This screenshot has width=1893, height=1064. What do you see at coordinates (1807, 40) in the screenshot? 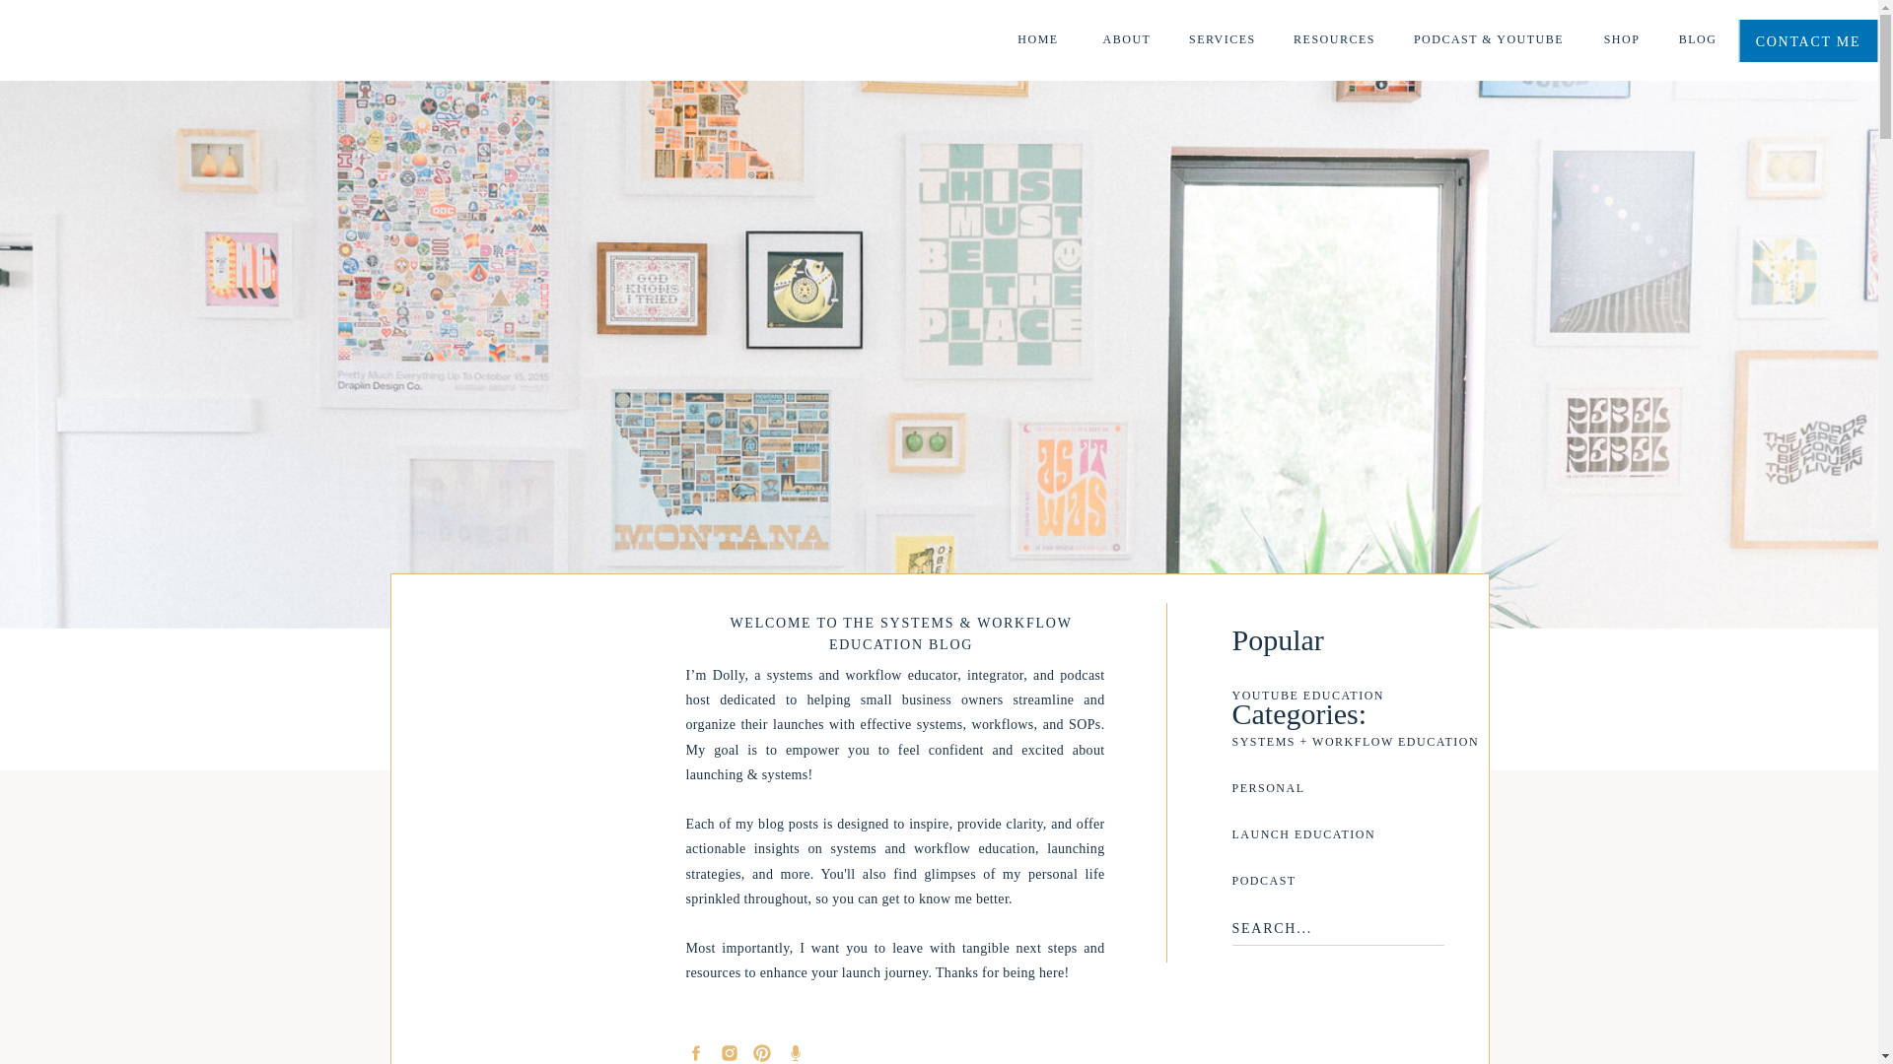
I see `CONTACT ME` at bounding box center [1807, 40].